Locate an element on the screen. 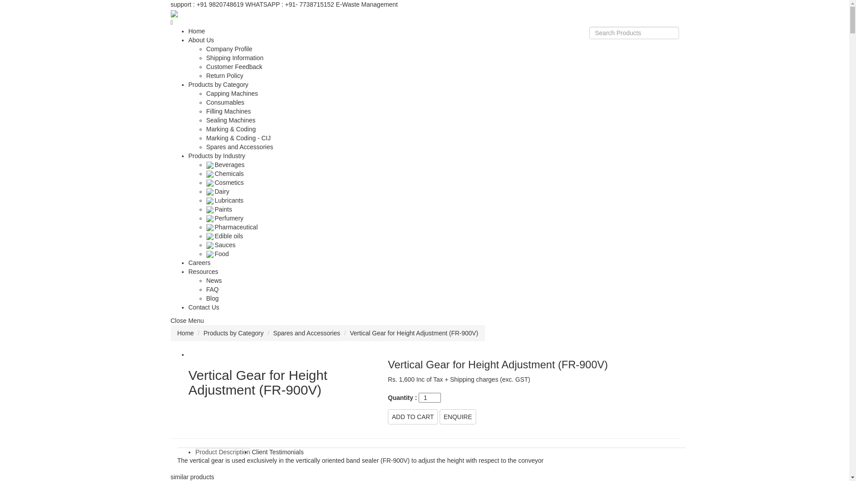  Products by Category is located at coordinates (234, 333).